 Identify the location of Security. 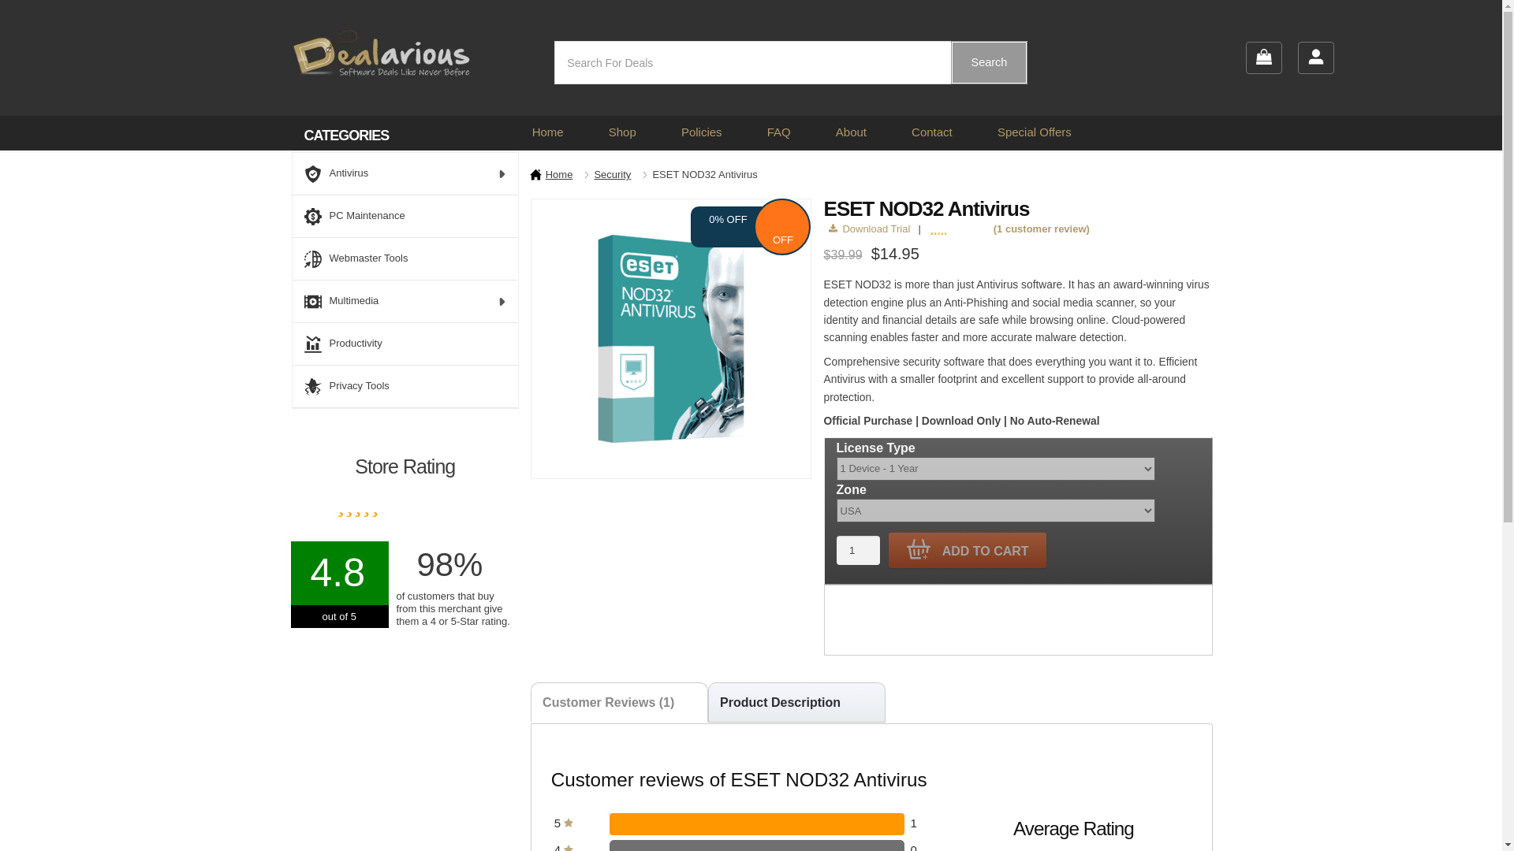
(612, 173).